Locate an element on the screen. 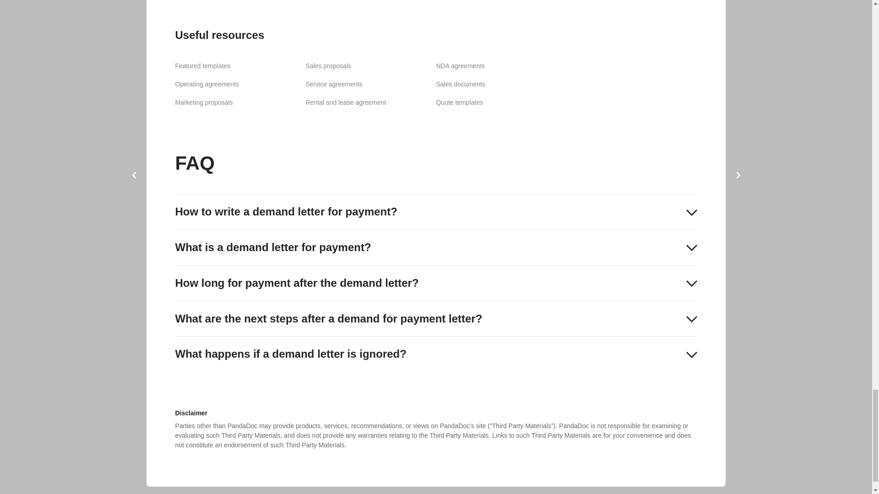  What happens if a demand letter is ignored? is located at coordinates (436, 354).